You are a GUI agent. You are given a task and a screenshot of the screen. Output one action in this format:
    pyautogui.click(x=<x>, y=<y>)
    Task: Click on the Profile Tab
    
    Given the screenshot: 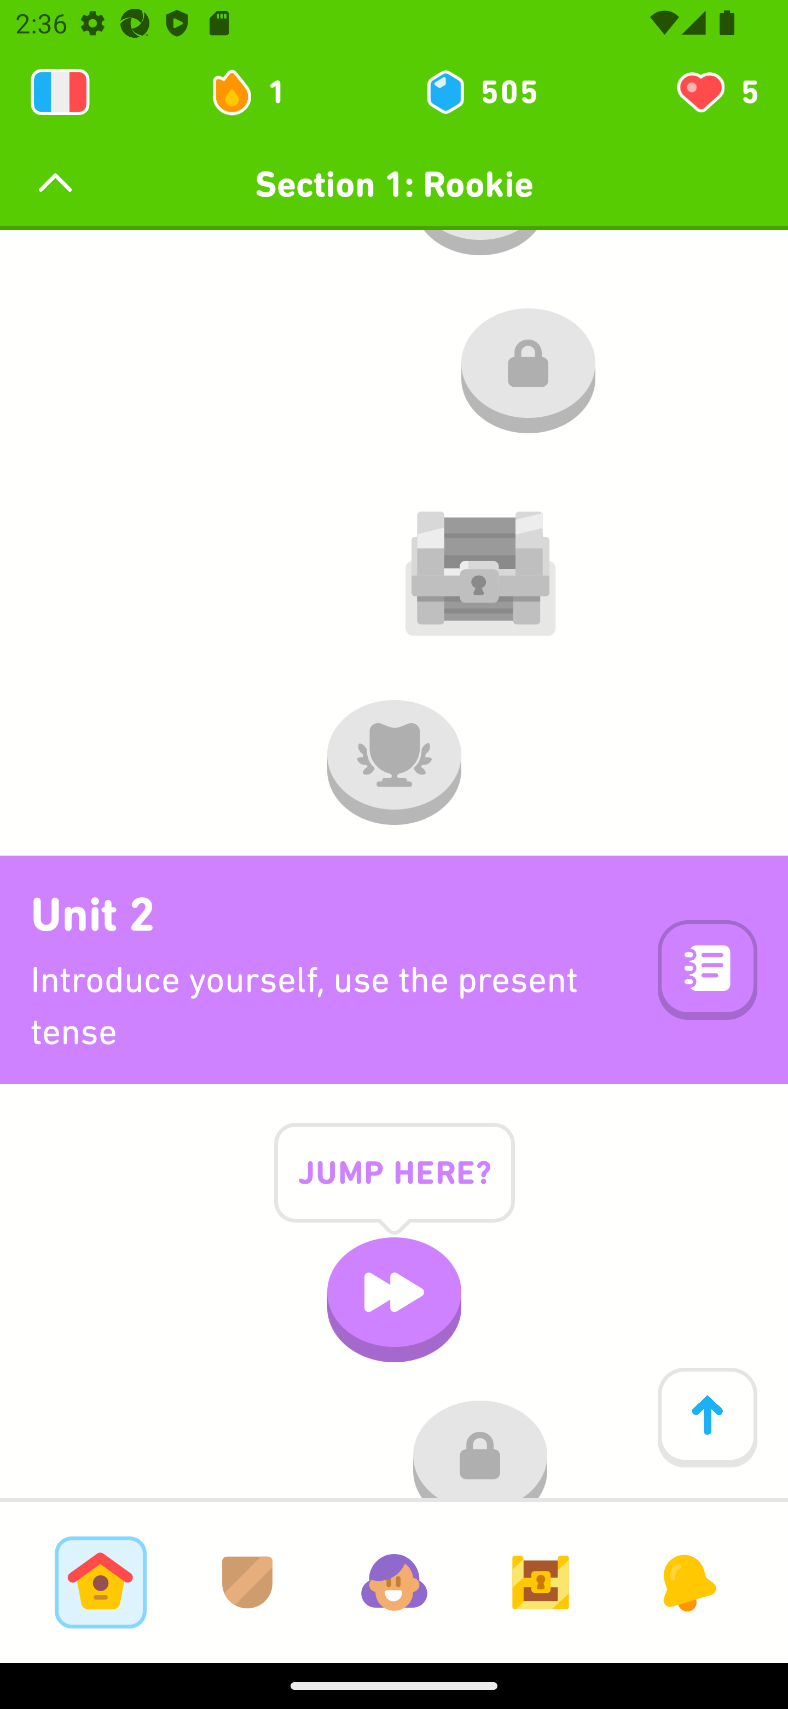 What is the action you would take?
    pyautogui.click(x=394, y=1582)
    